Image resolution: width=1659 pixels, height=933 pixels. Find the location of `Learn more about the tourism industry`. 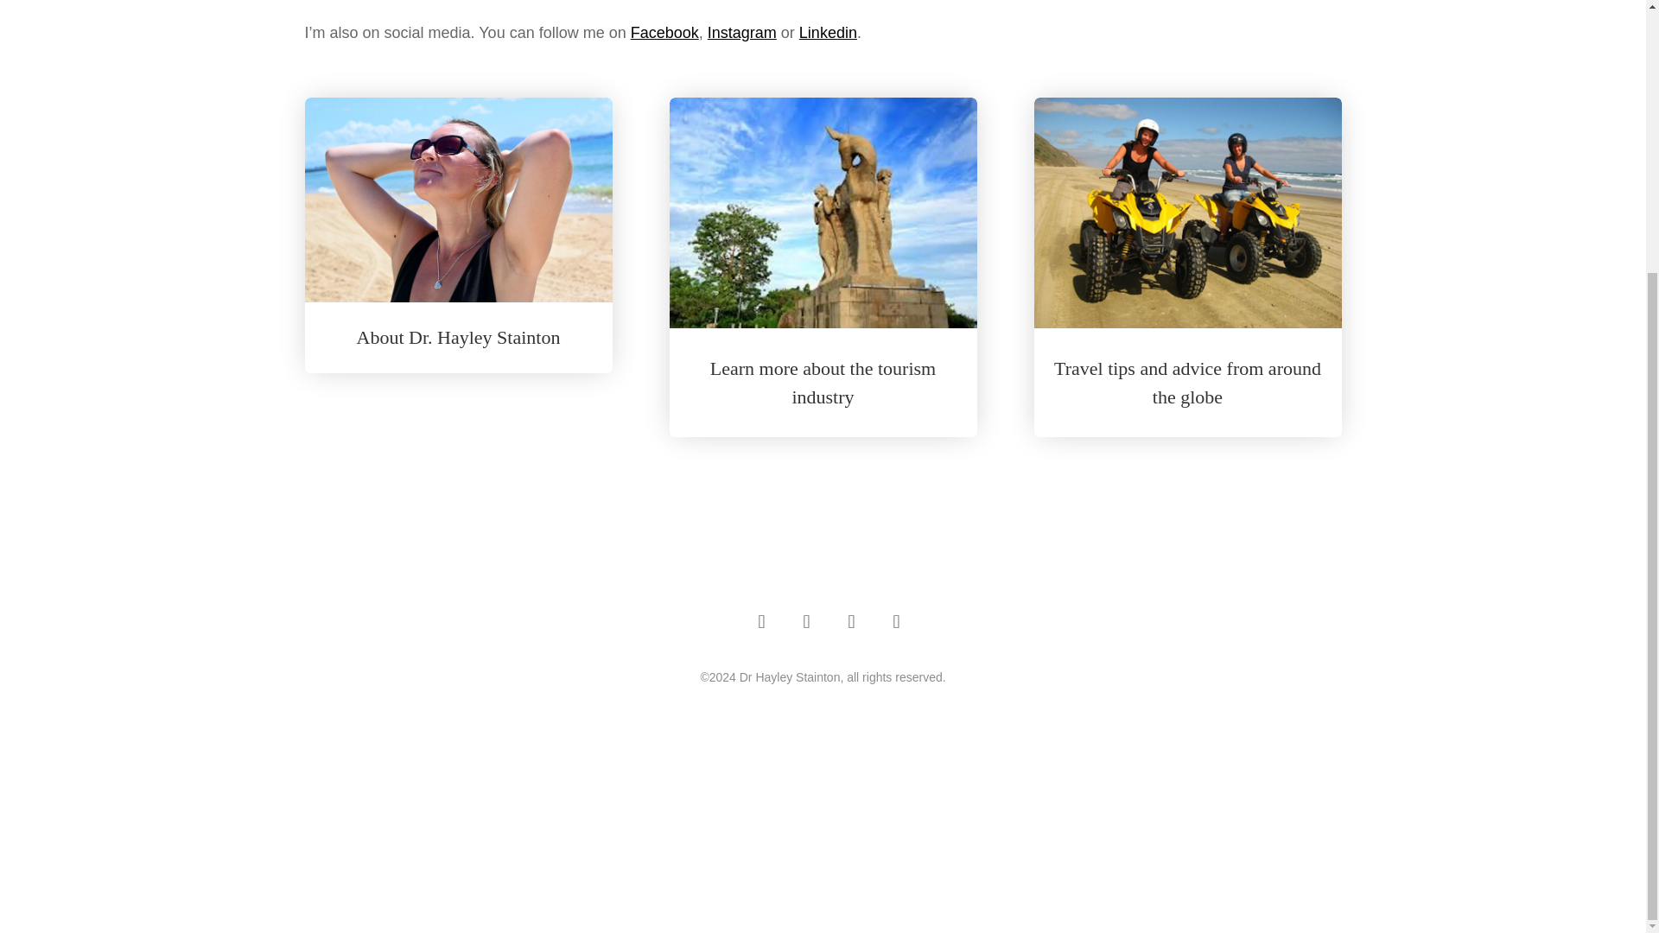

Learn more about the tourism industry is located at coordinates (823, 382).